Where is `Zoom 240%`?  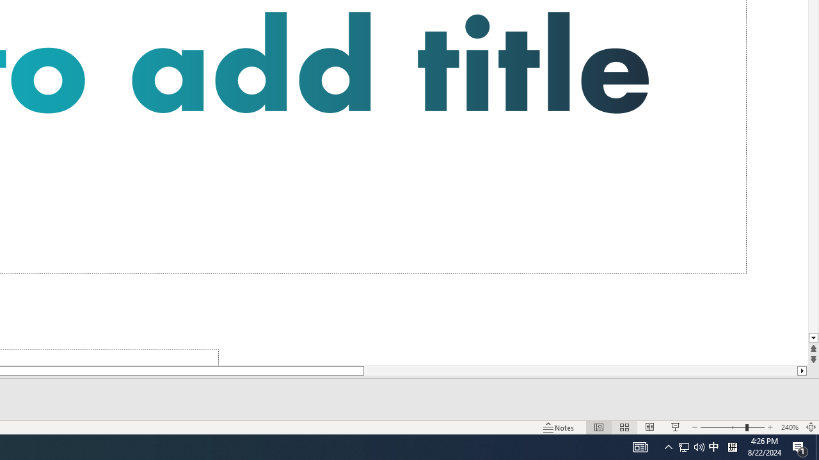
Zoom 240% is located at coordinates (790, 427).